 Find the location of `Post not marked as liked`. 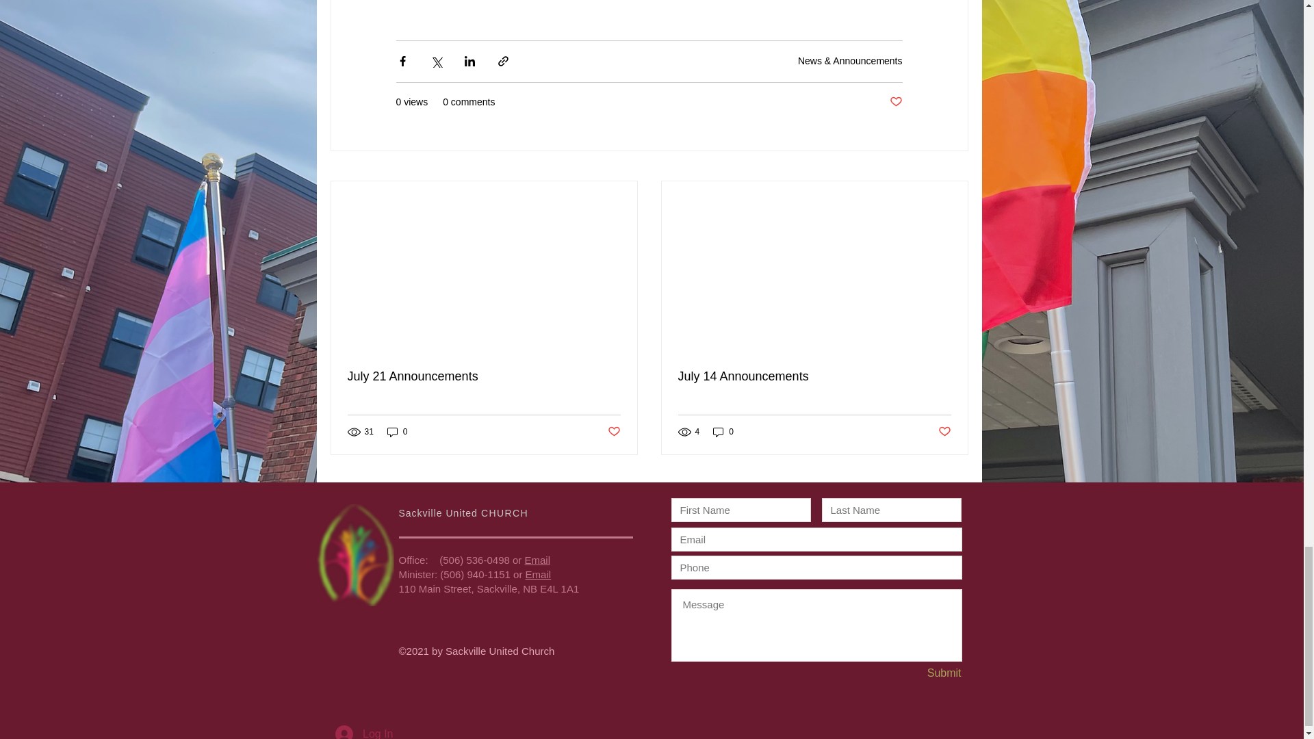

Post not marked as liked is located at coordinates (613, 432).